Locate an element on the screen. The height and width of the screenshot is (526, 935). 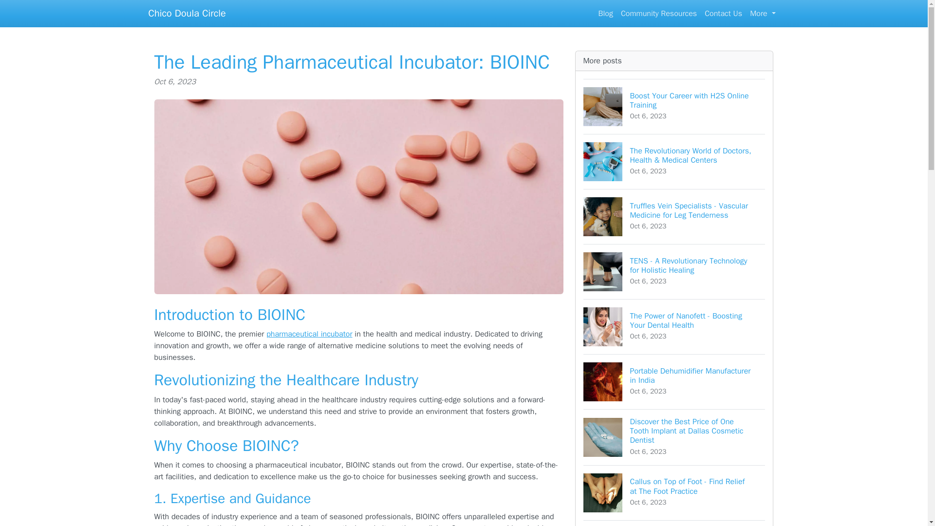
More is located at coordinates (763, 13).